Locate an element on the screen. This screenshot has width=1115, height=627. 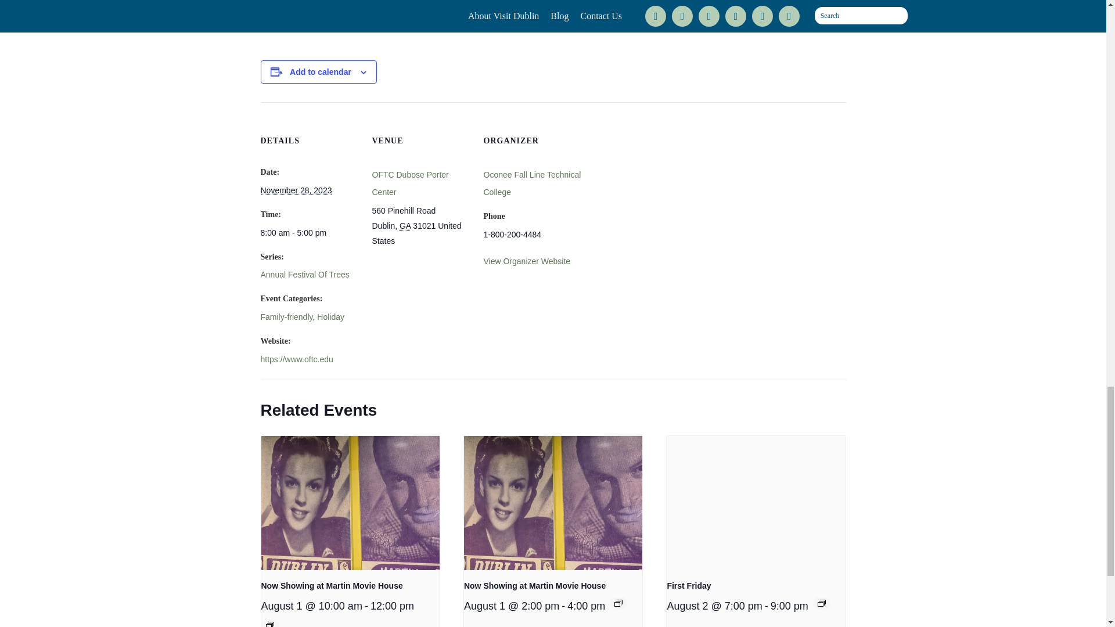
Oconee Fall Line Technical College is located at coordinates (532, 183).